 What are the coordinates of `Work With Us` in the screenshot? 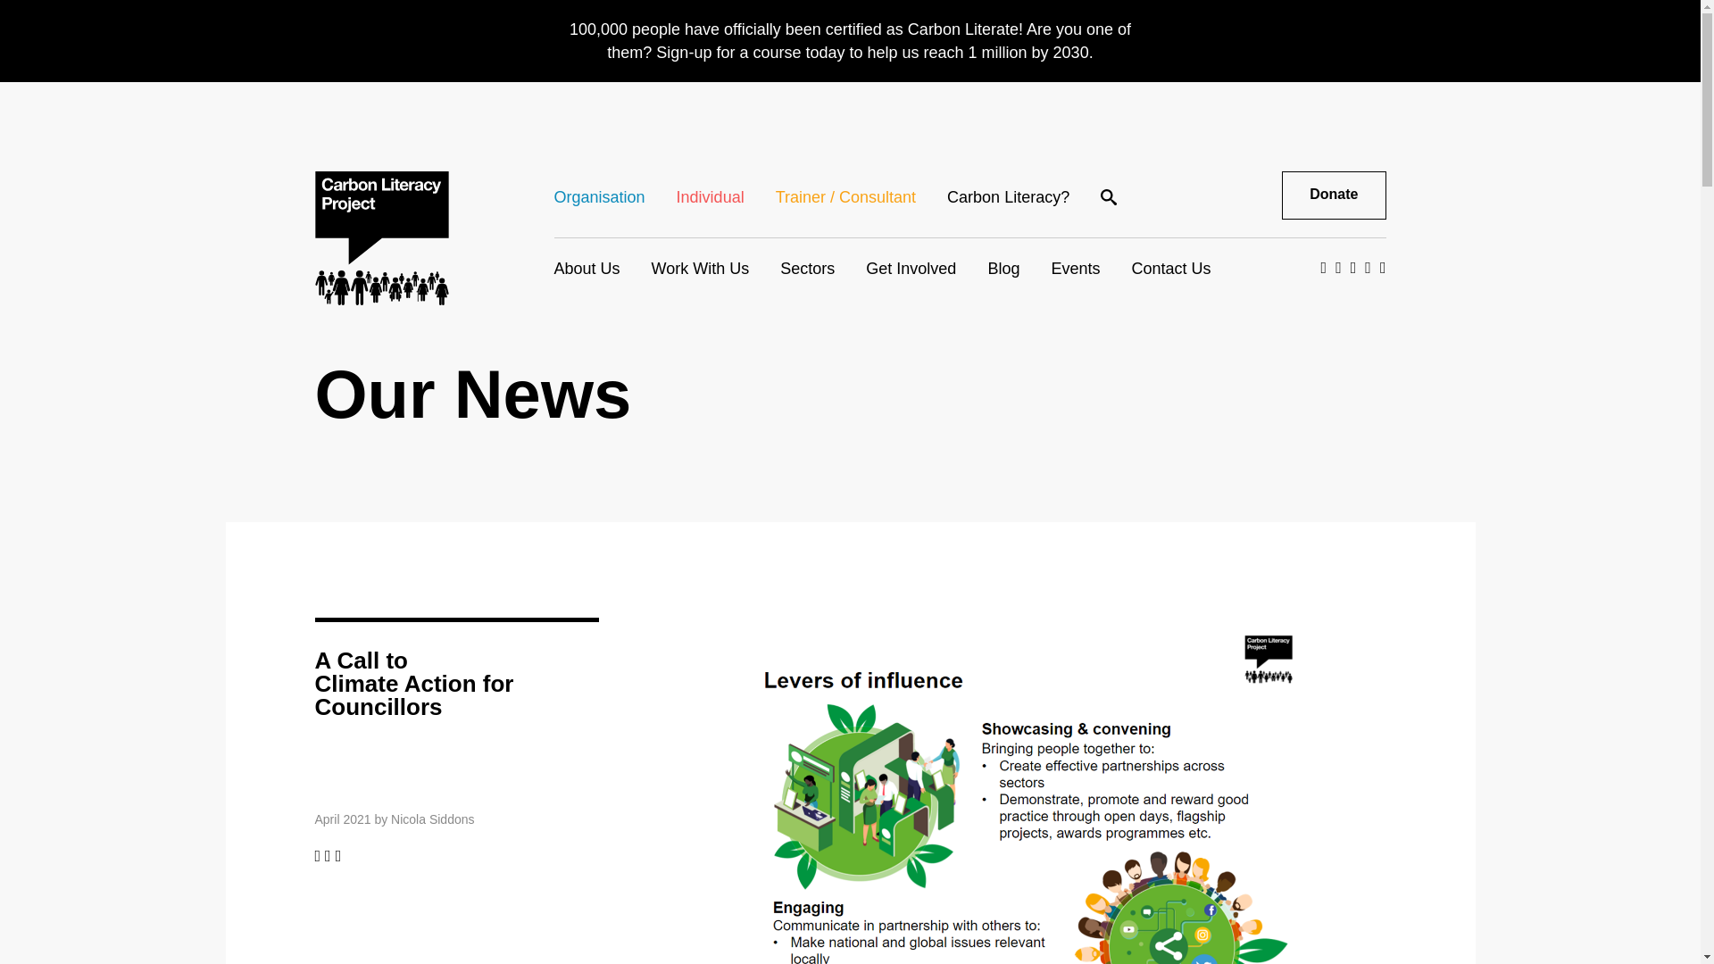 It's located at (700, 268).